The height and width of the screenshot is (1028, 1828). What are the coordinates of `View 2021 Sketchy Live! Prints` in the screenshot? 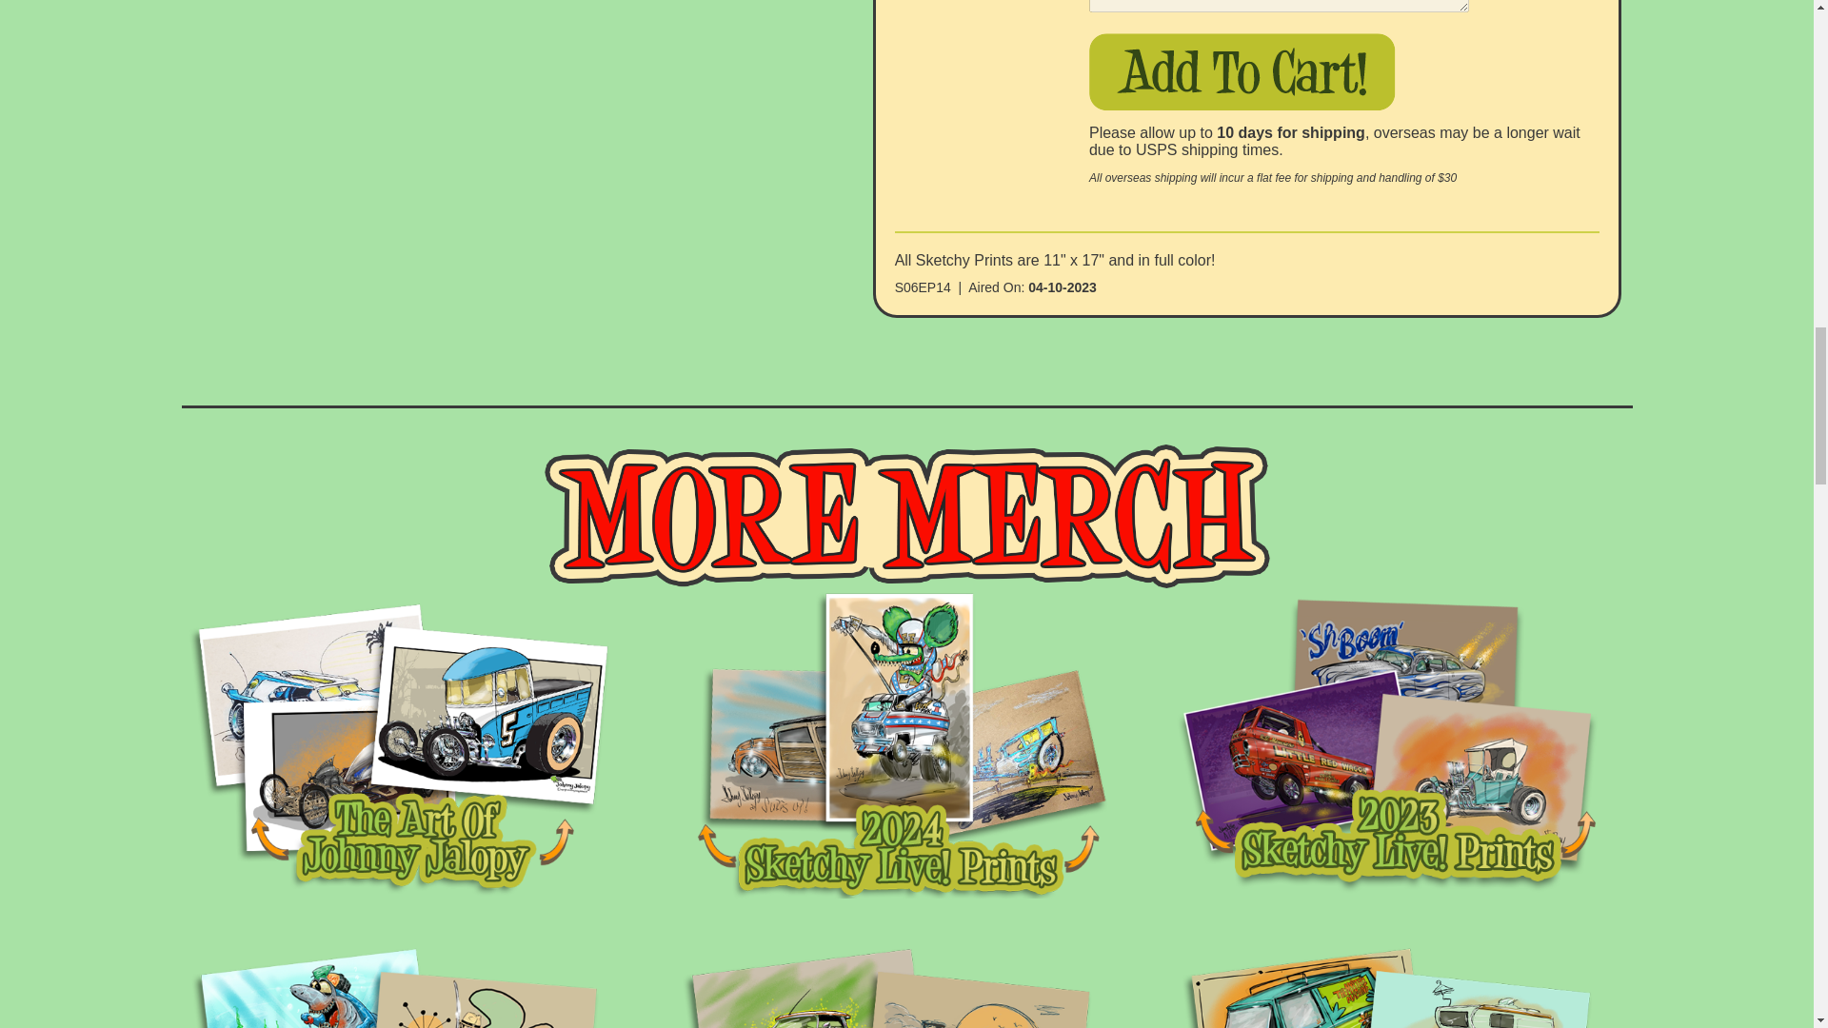 It's located at (904, 982).